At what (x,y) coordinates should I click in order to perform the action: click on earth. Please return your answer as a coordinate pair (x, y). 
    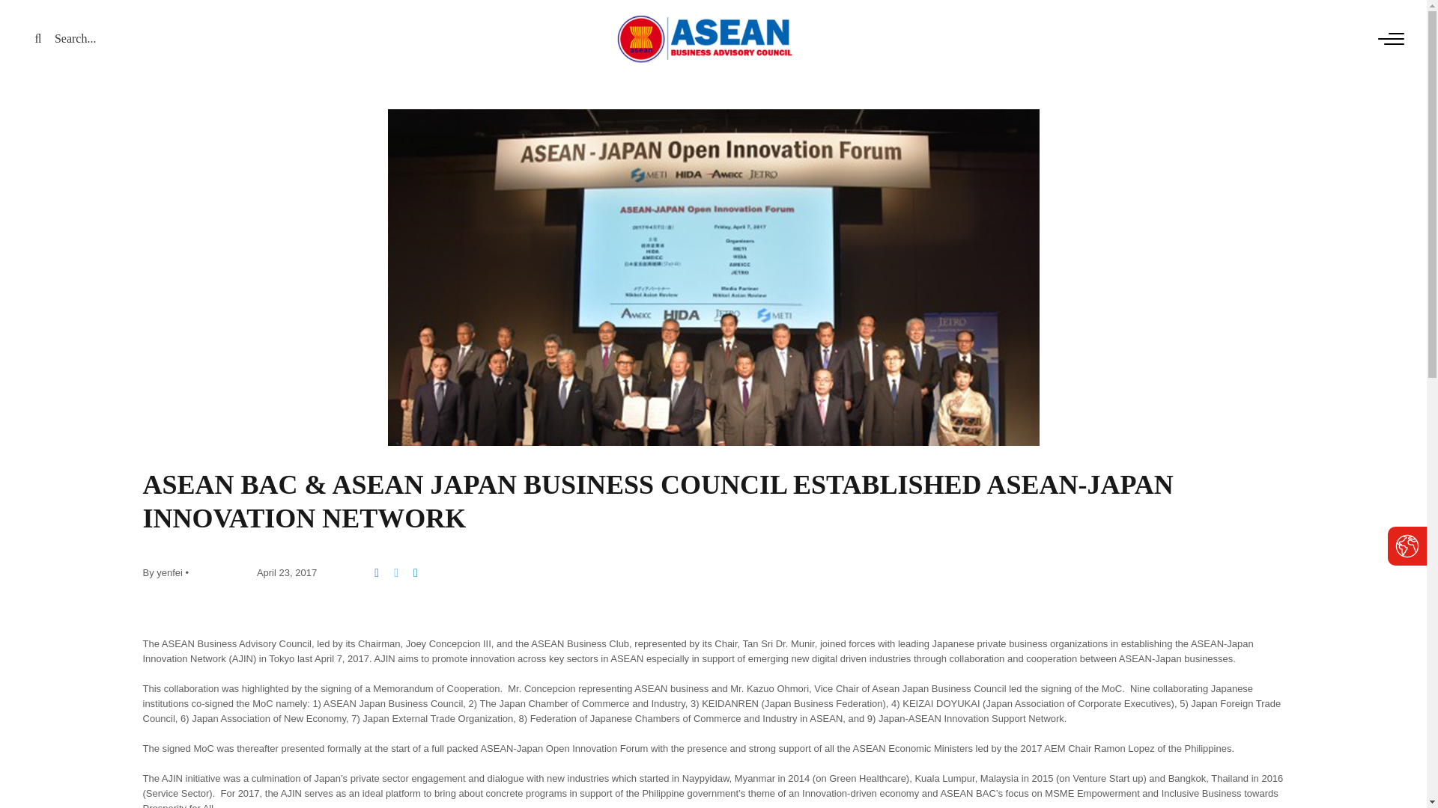
    Looking at the image, I should click on (1407, 546).